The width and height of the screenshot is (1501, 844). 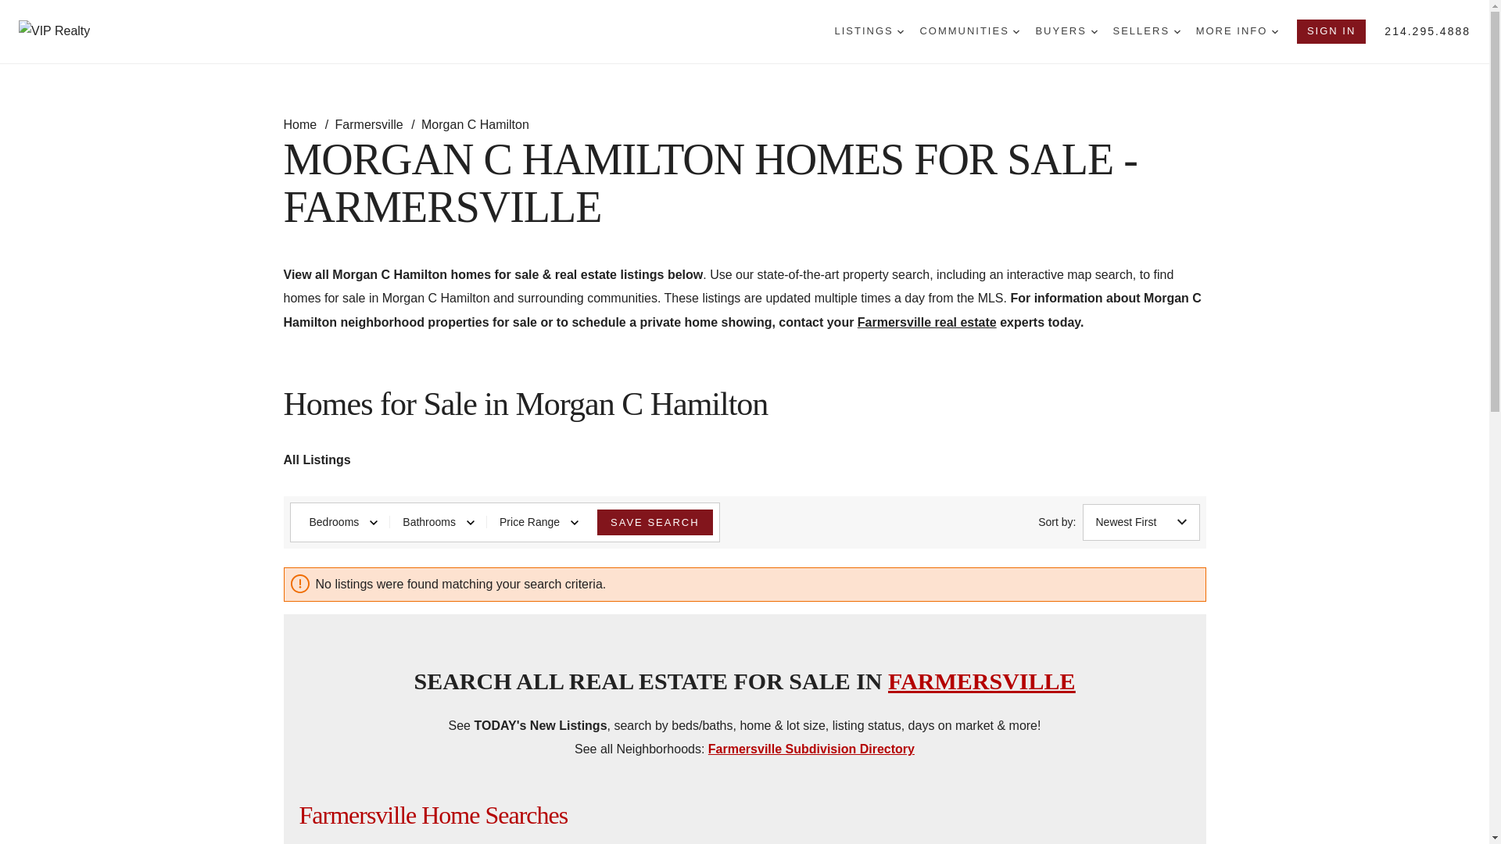 What do you see at coordinates (969, 31) in the screenshot?
I see `COMMUNITIES DROPDOWN ARROW` at bounding box center [969, 31].